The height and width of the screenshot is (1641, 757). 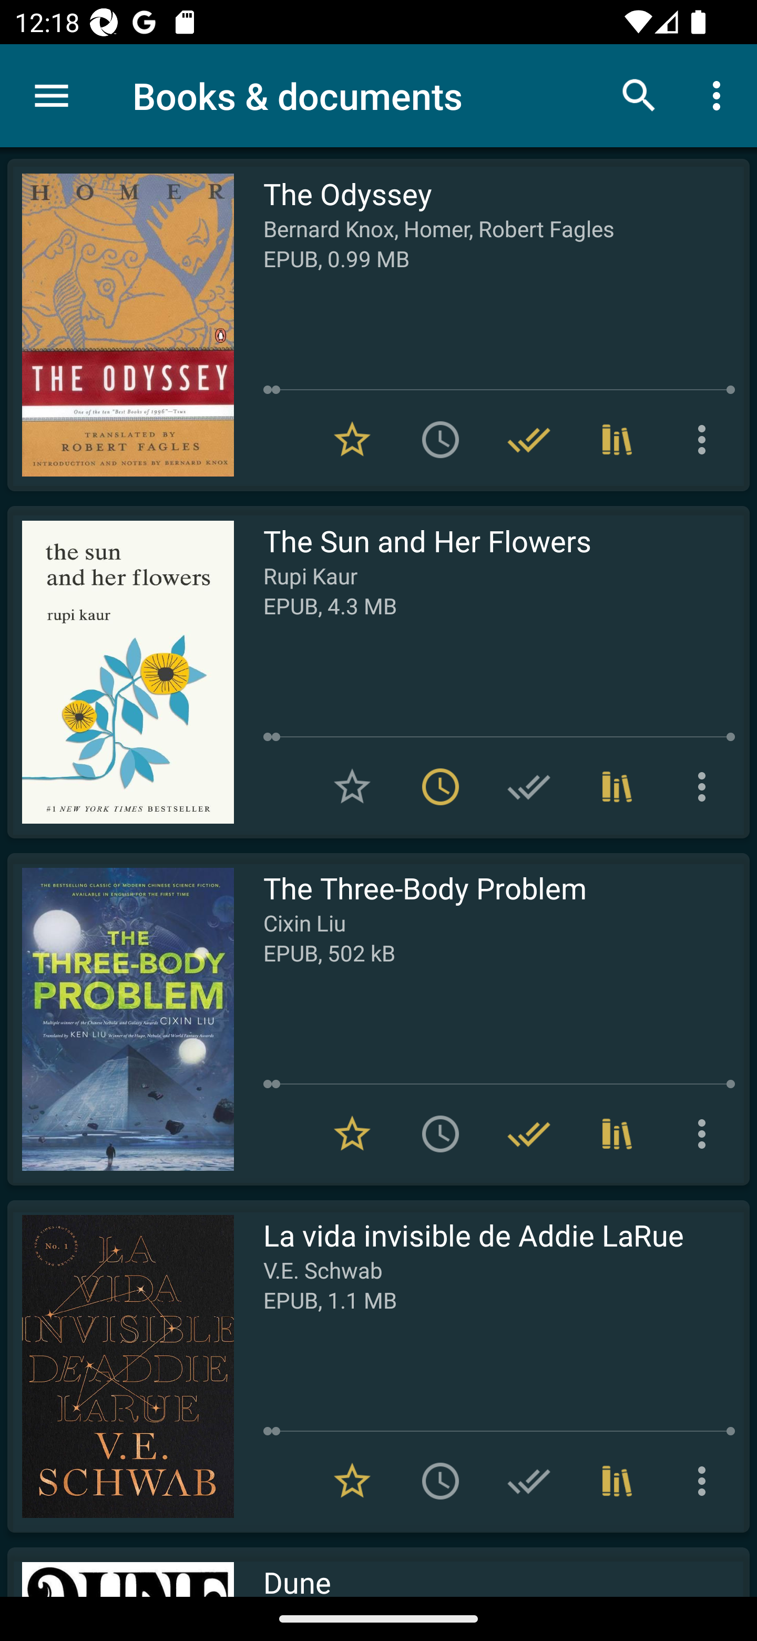 What do you see at coordinates (705, 787) in the screenshot?
I see `More options` at bounding box center [705, 787].